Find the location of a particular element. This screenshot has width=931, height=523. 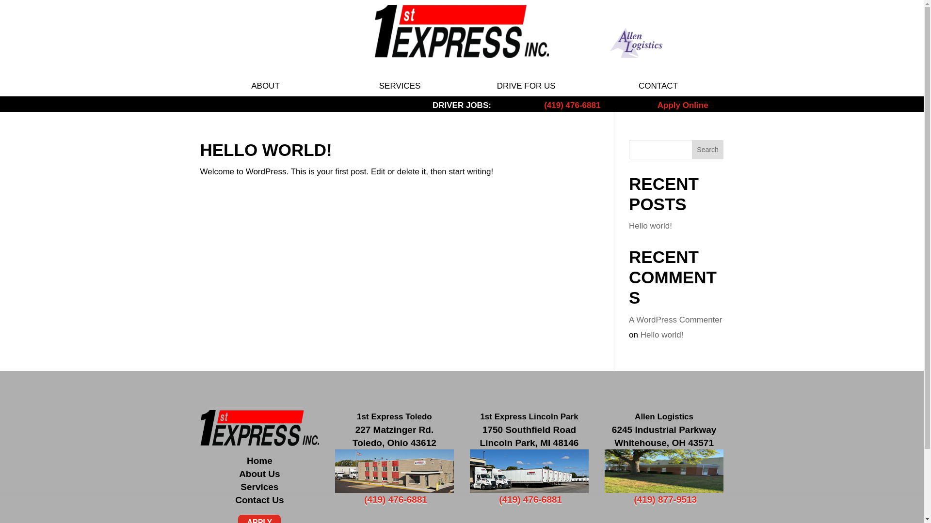

Apply Online is located at coordinates (683, 106).